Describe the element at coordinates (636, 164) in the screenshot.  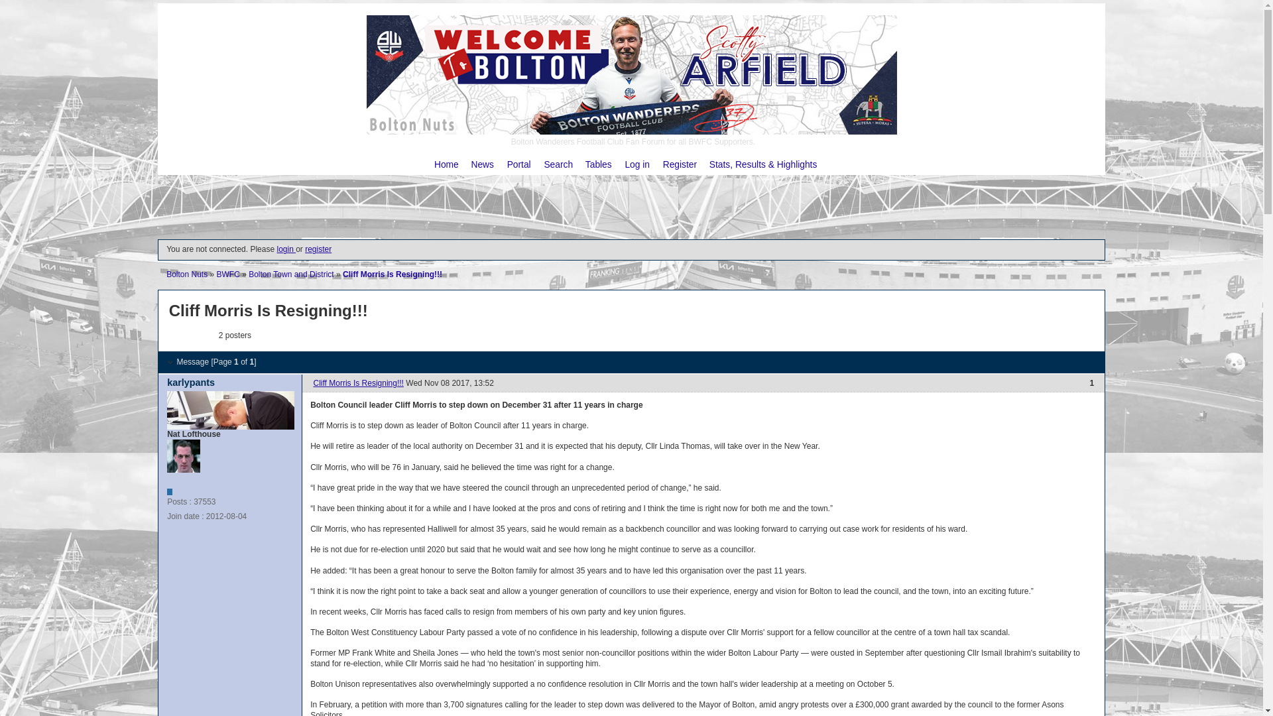
I see `Log in` at that location.